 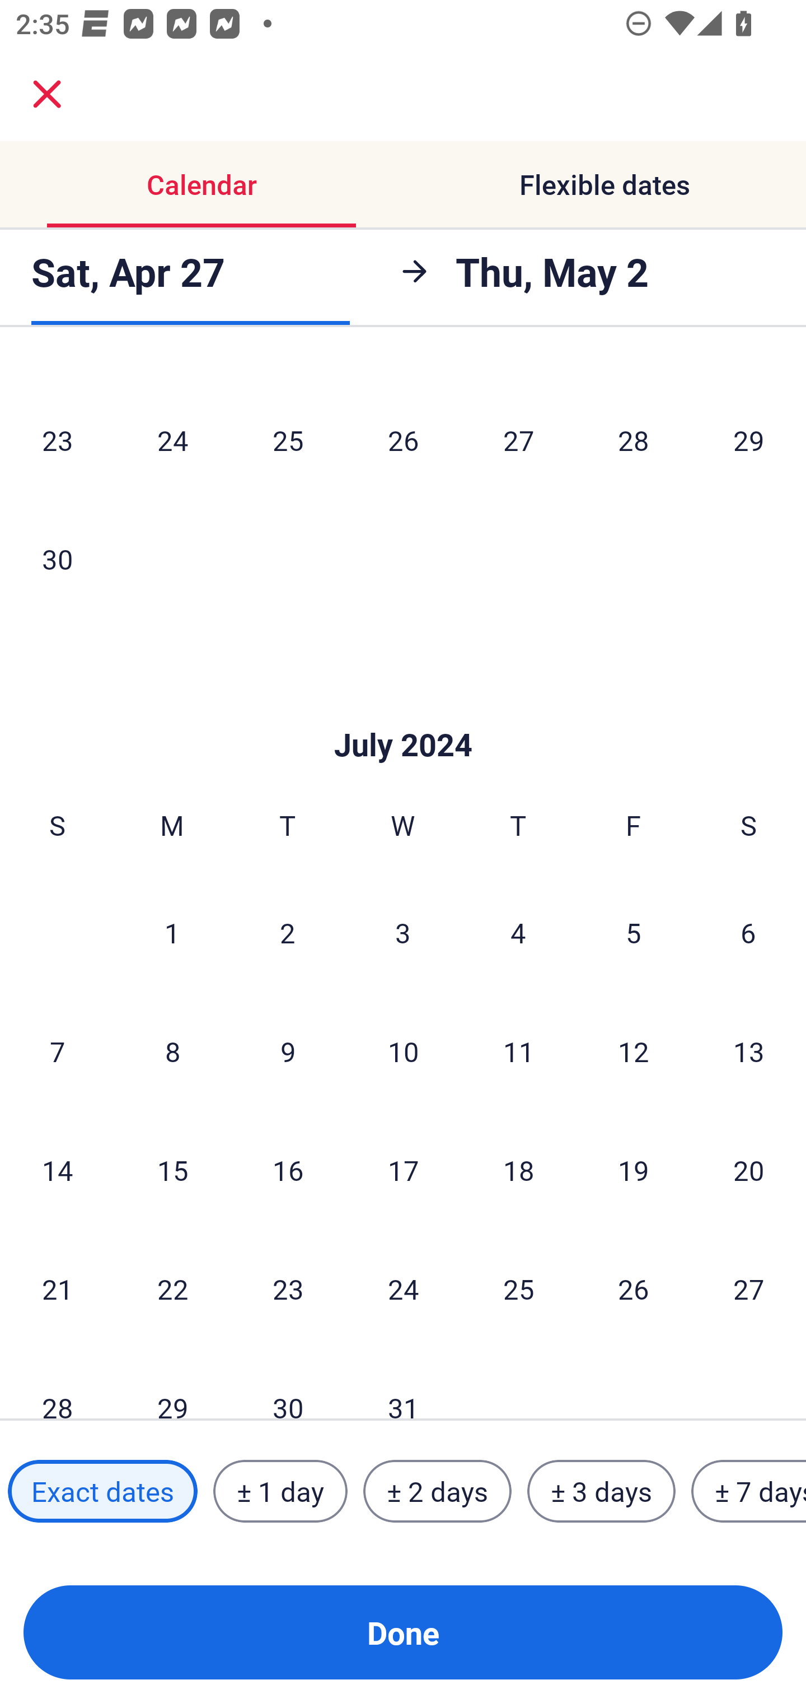 I want to click on 6 Saturday, July 6, 2024, so click(x=748, y=932).